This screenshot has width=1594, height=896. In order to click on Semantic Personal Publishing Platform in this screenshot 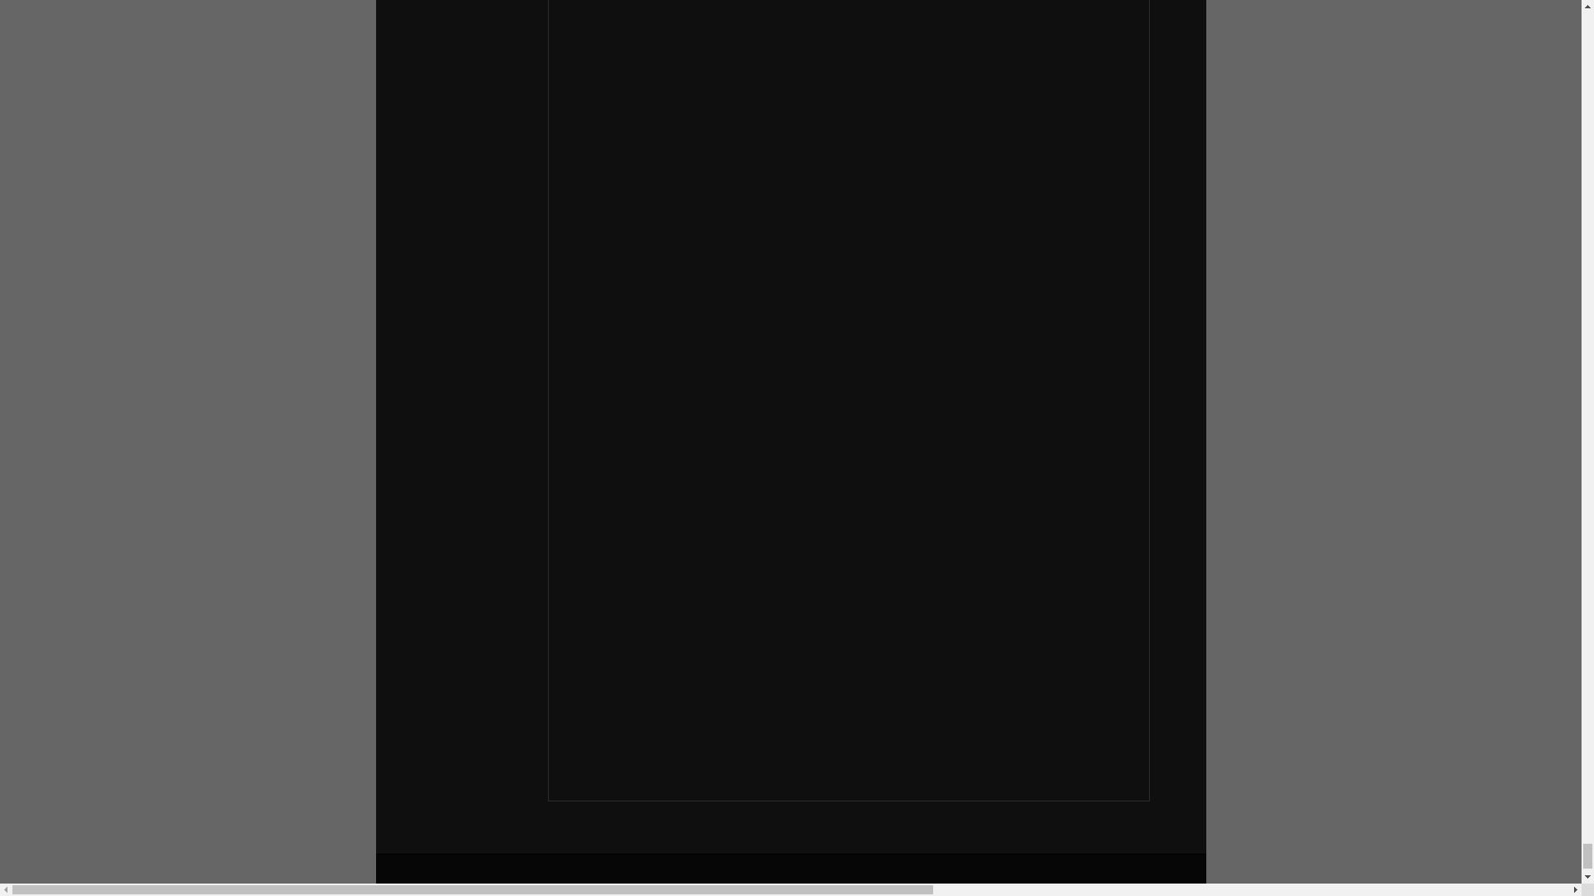, I will do `click(790, 887)`.